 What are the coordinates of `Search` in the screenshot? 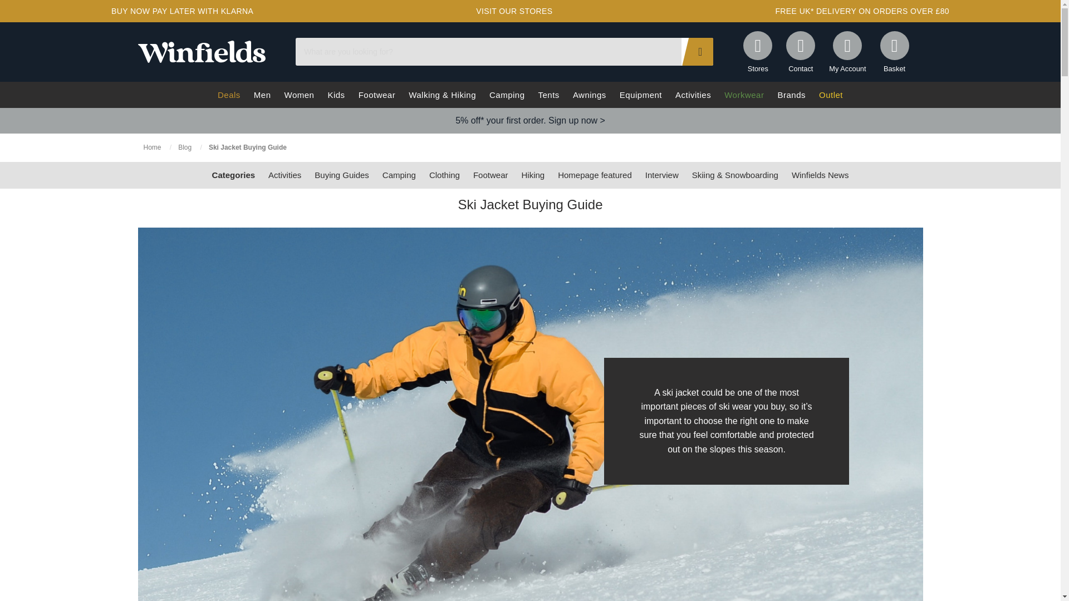 It's located at (697, 51).